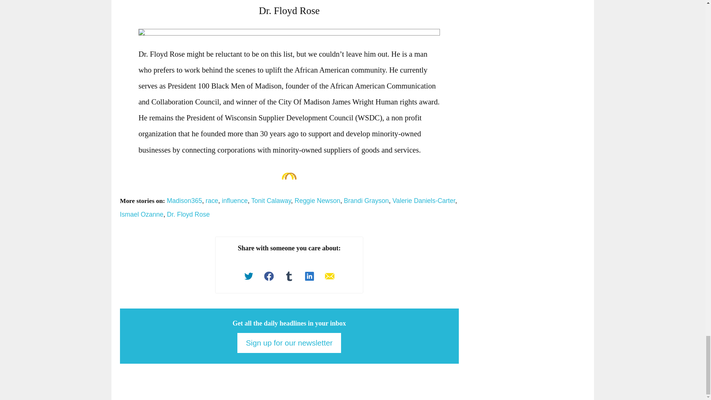 The image size is (711, 400). I want to click on Brandi Grayson, so click(367, 201).